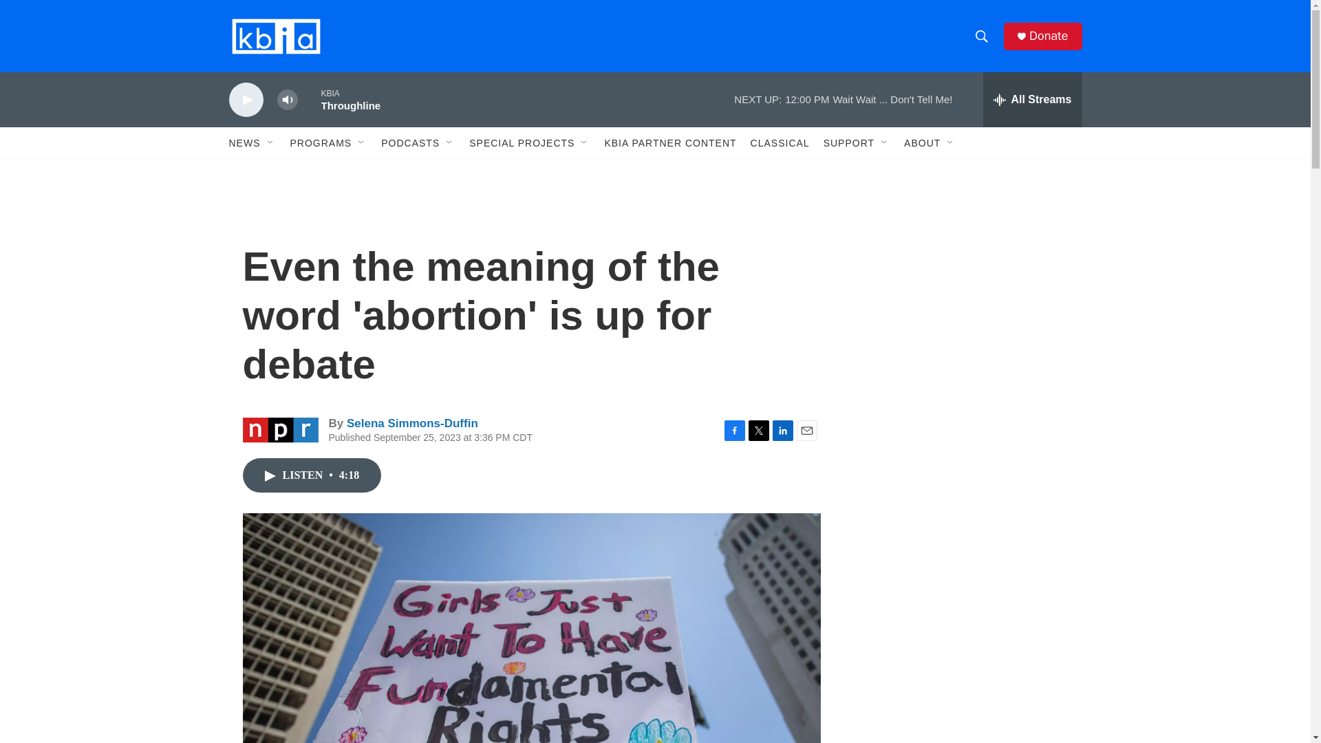 The width and height of the screenshot is (1321, 743). Describe the element at coordinates (964, 671) in the screenshot. I see `3rd party ad content` at that location.